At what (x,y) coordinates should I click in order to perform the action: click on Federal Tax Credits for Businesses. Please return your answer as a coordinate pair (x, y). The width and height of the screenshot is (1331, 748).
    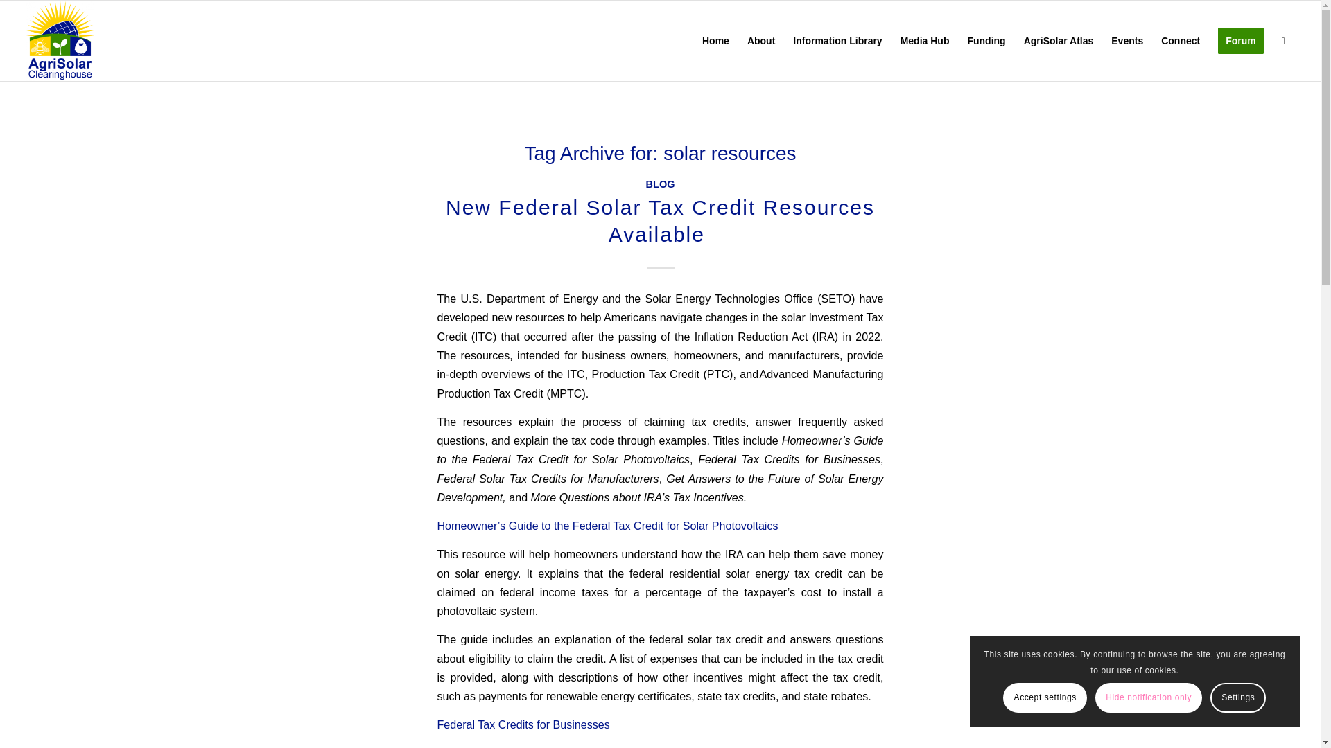
    Looking at the image, I should click on (523, 724).